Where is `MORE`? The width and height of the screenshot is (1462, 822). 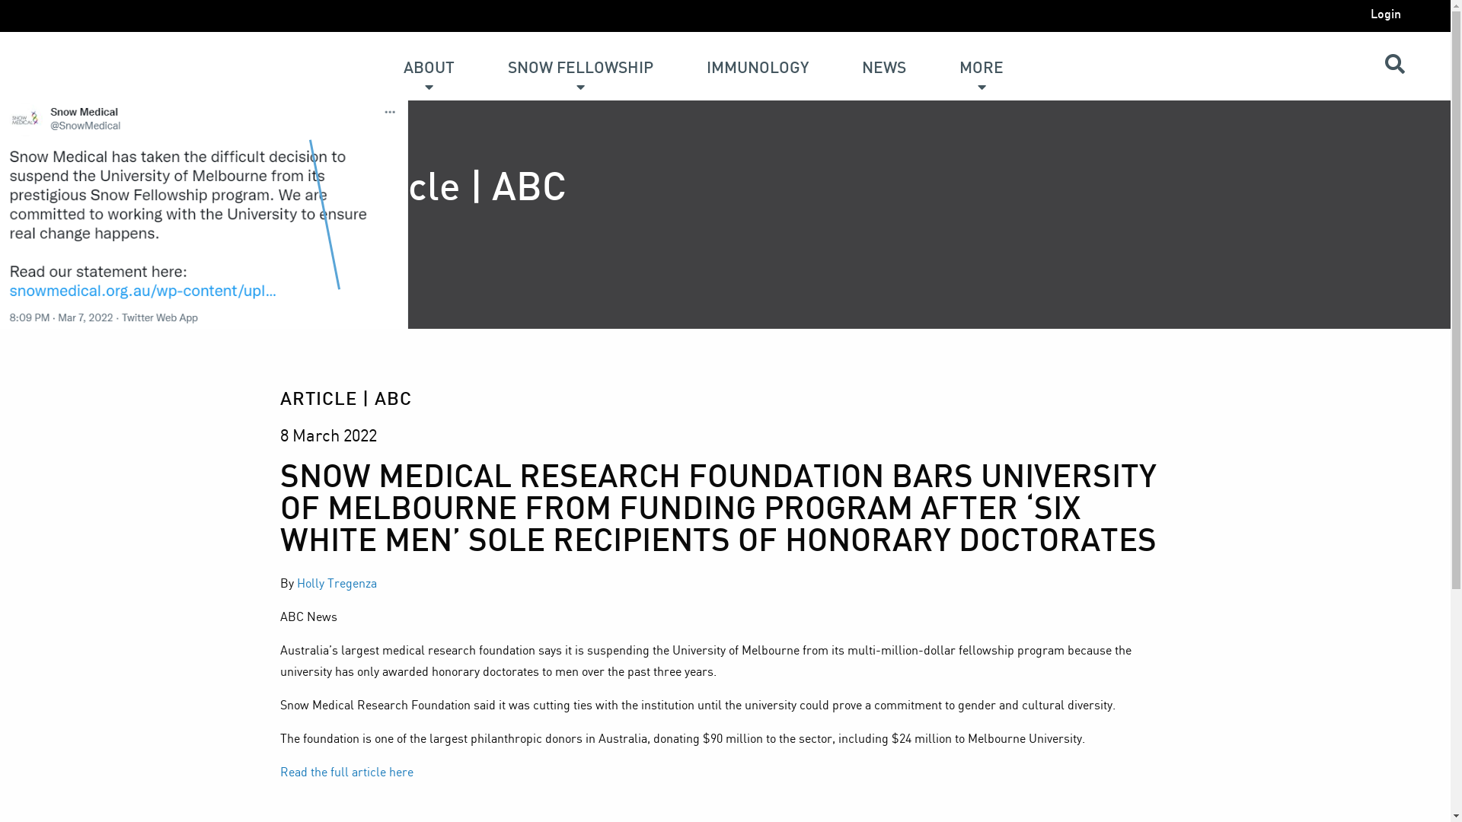 MORE is located at coordinates (982, 56).